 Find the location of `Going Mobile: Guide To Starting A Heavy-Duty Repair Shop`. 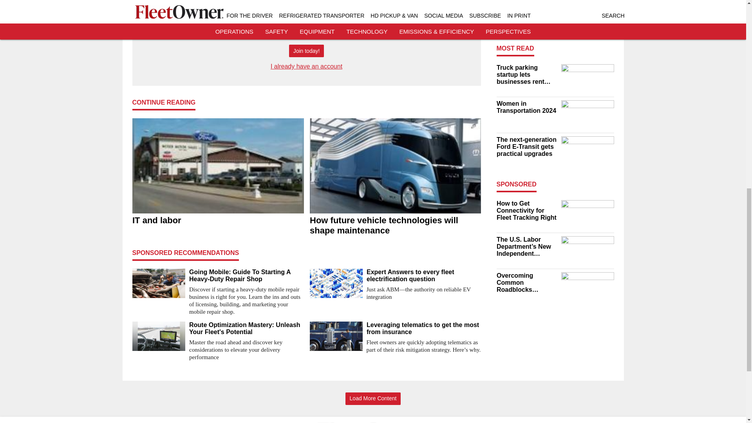

Going Mobile: Guide To Starting A Heavy-Duty Repair Shop is located at coordinates (246, 276).